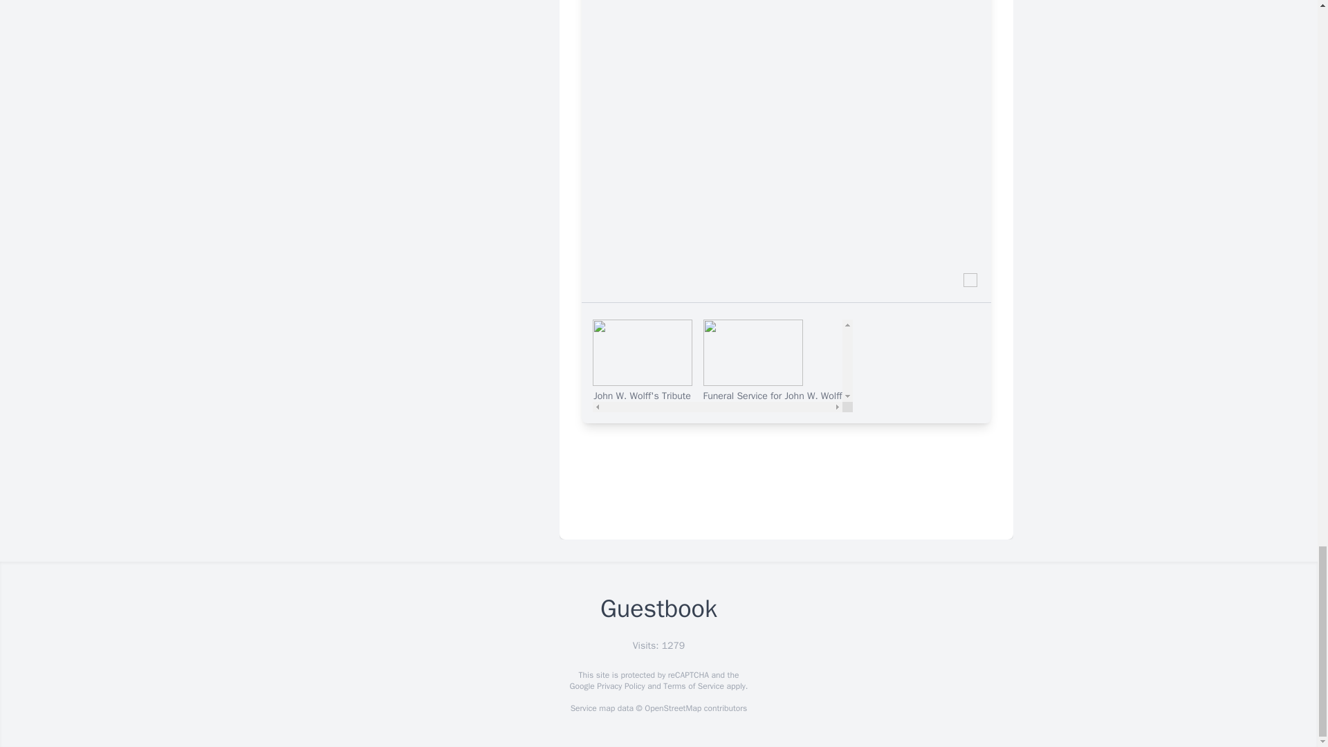 This screenshot has height=747, width=1328. I want to click on John W. Wolff's Tribute, so click(642, 361).